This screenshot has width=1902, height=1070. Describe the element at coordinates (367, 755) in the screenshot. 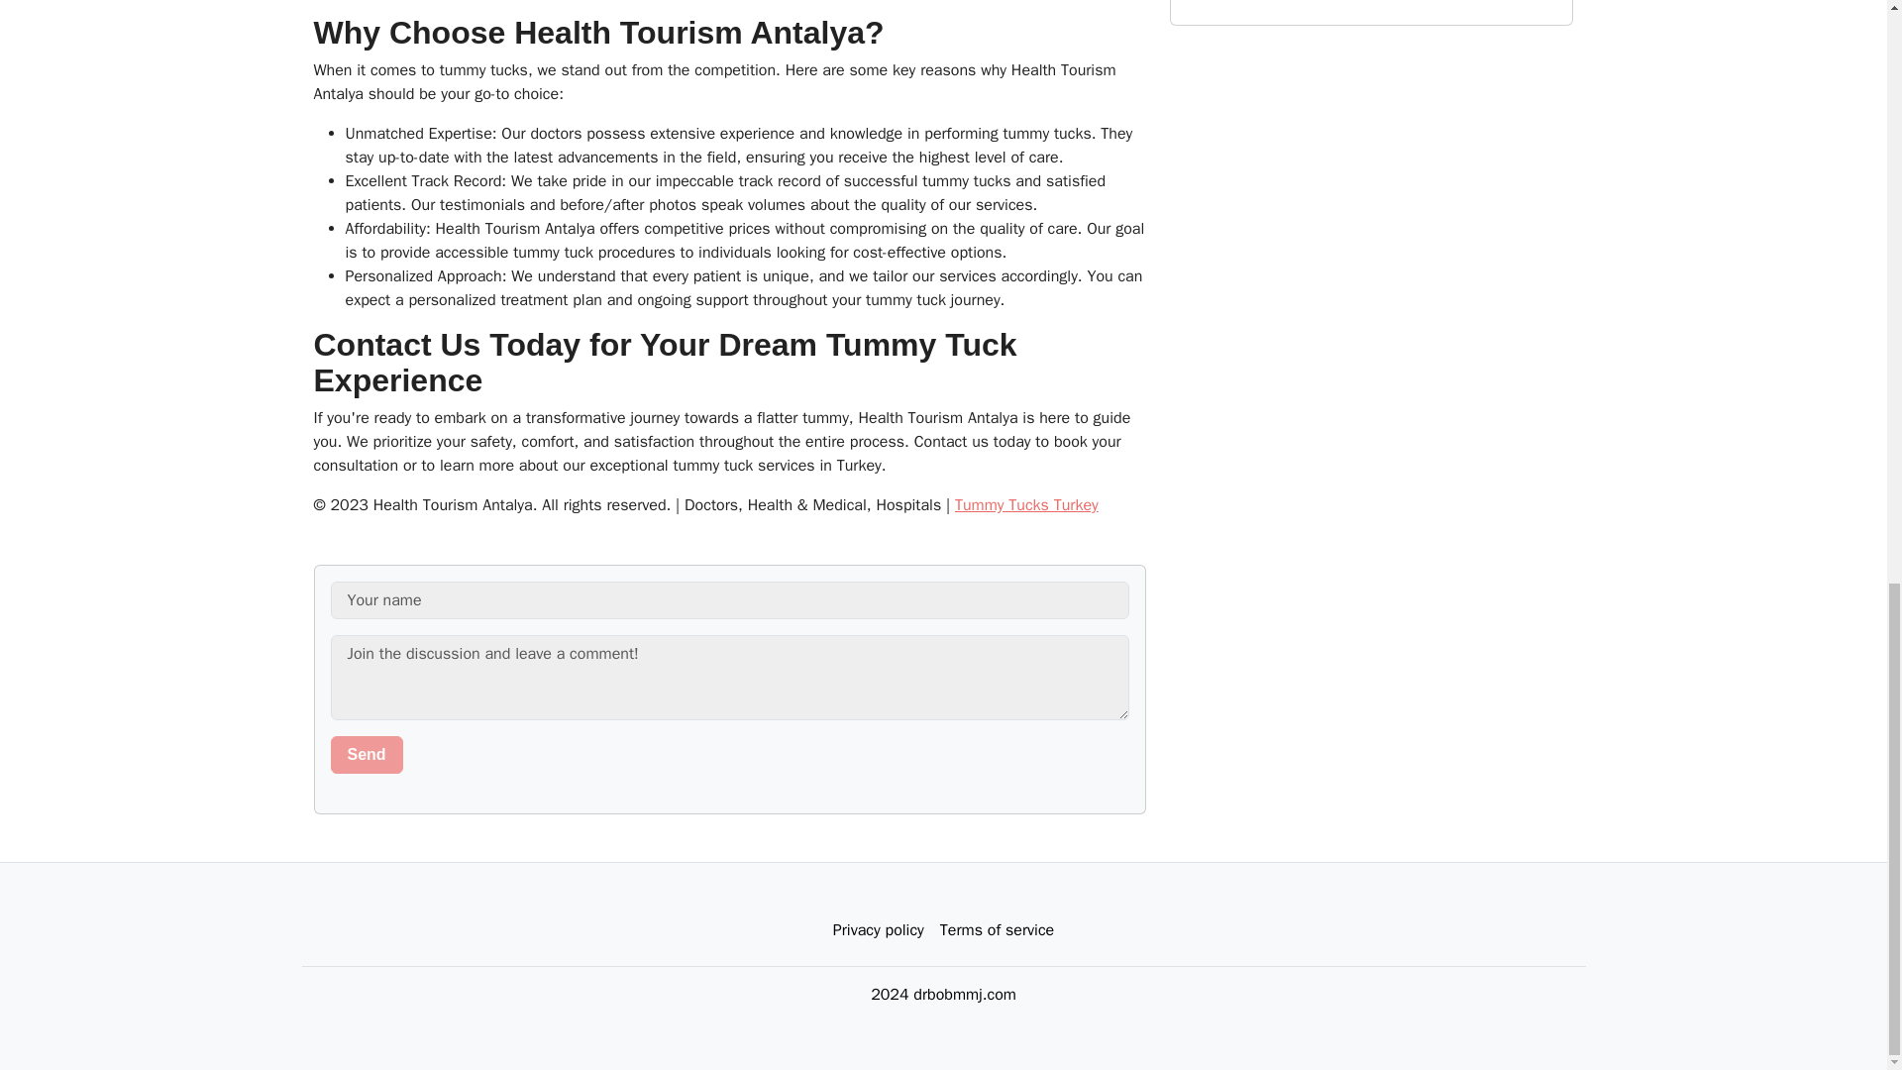

I see `Send` at that location.